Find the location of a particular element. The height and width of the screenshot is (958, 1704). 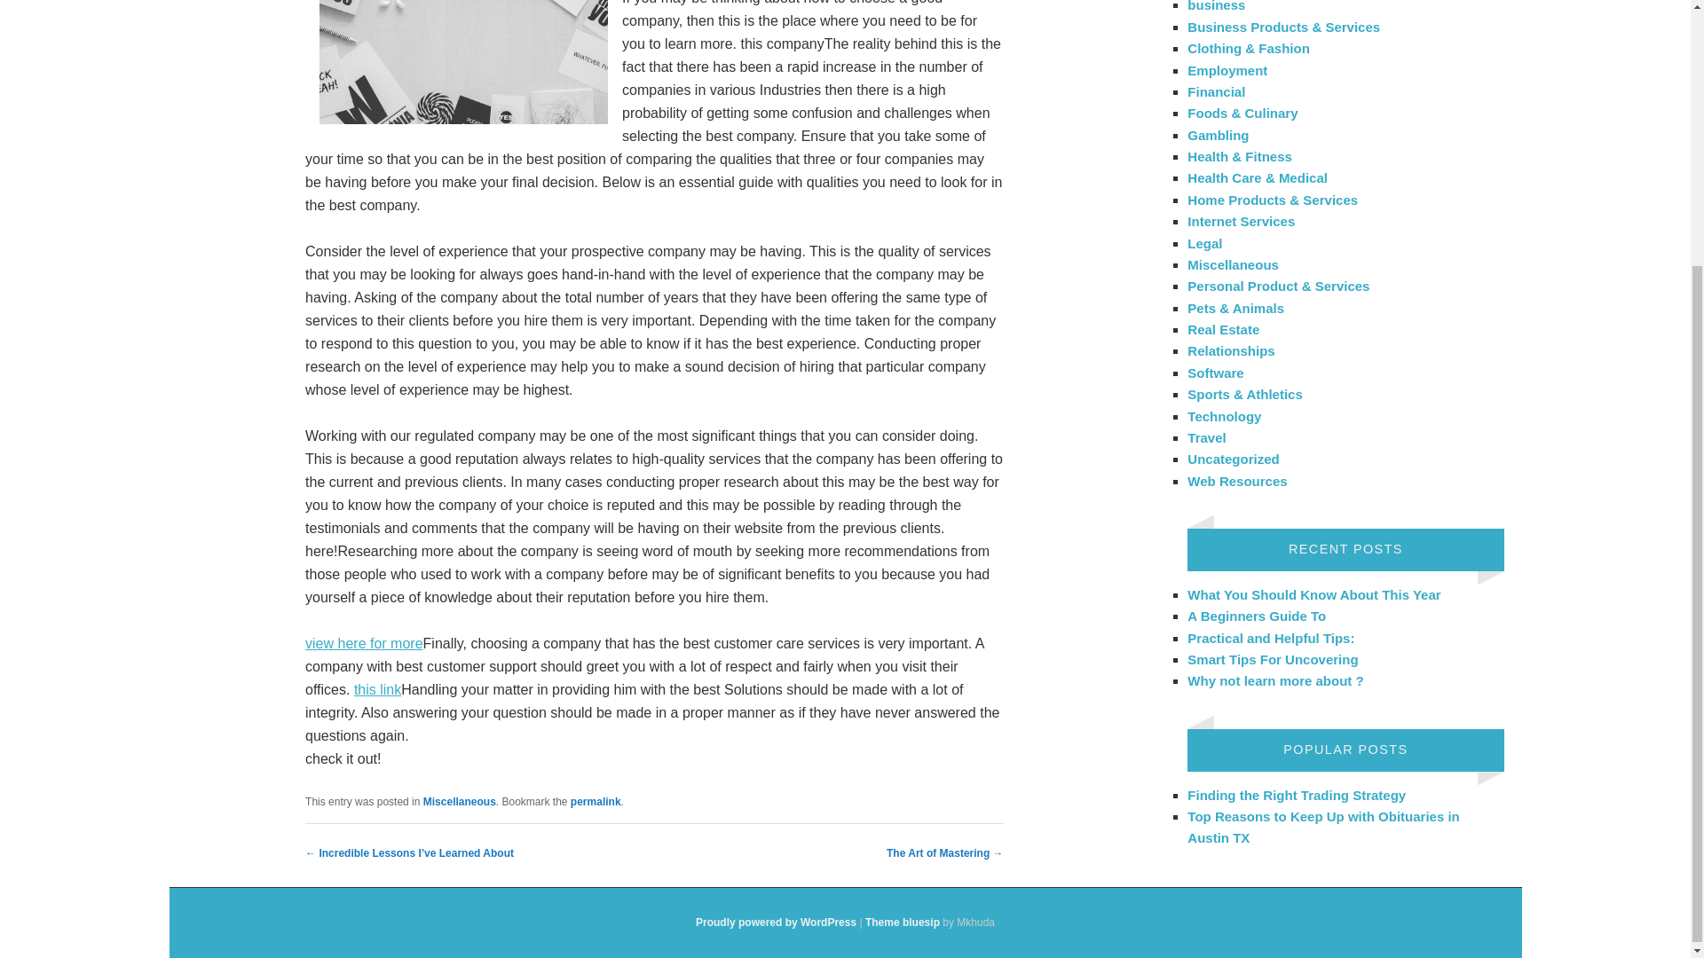

Mkhuda is located at coordinates (903, 922).